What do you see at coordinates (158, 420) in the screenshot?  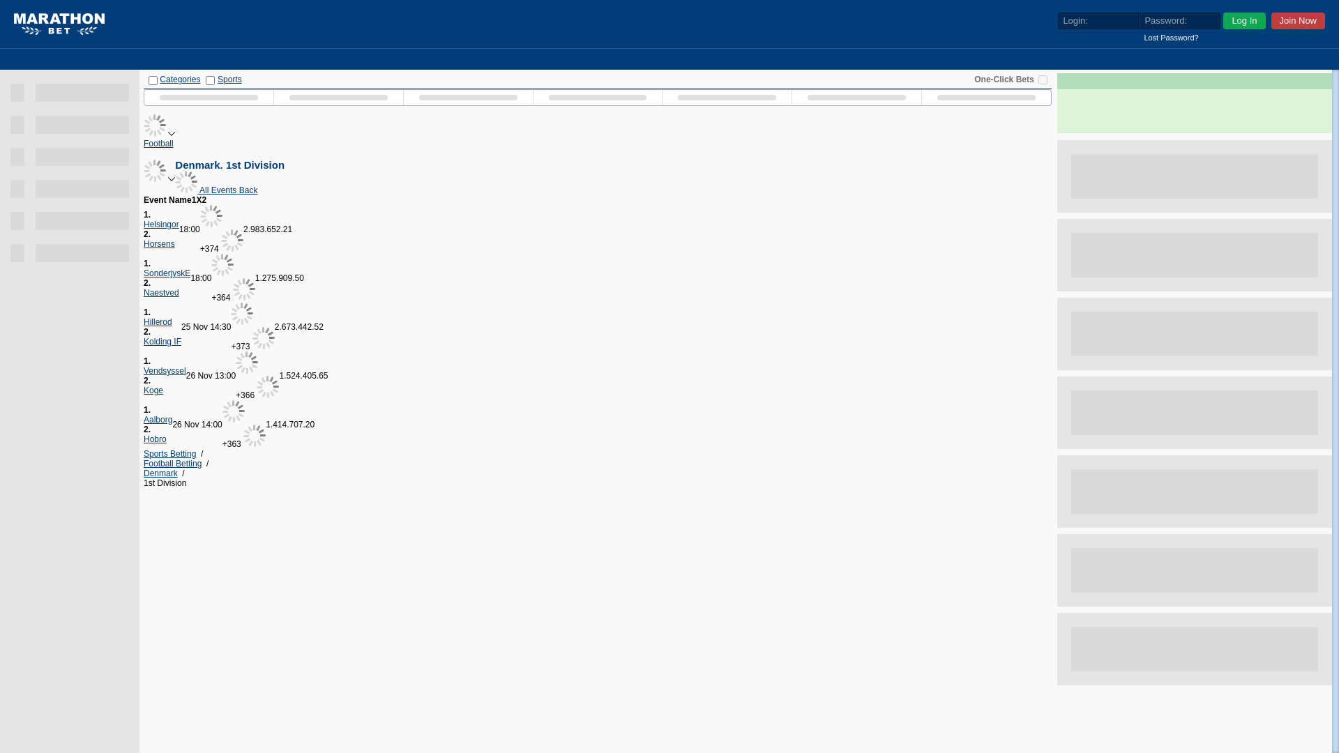 I see `Aalborg` at bounding box center [158, 420].